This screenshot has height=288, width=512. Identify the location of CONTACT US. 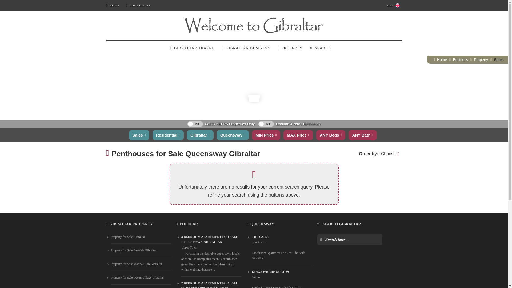
(138, 5).